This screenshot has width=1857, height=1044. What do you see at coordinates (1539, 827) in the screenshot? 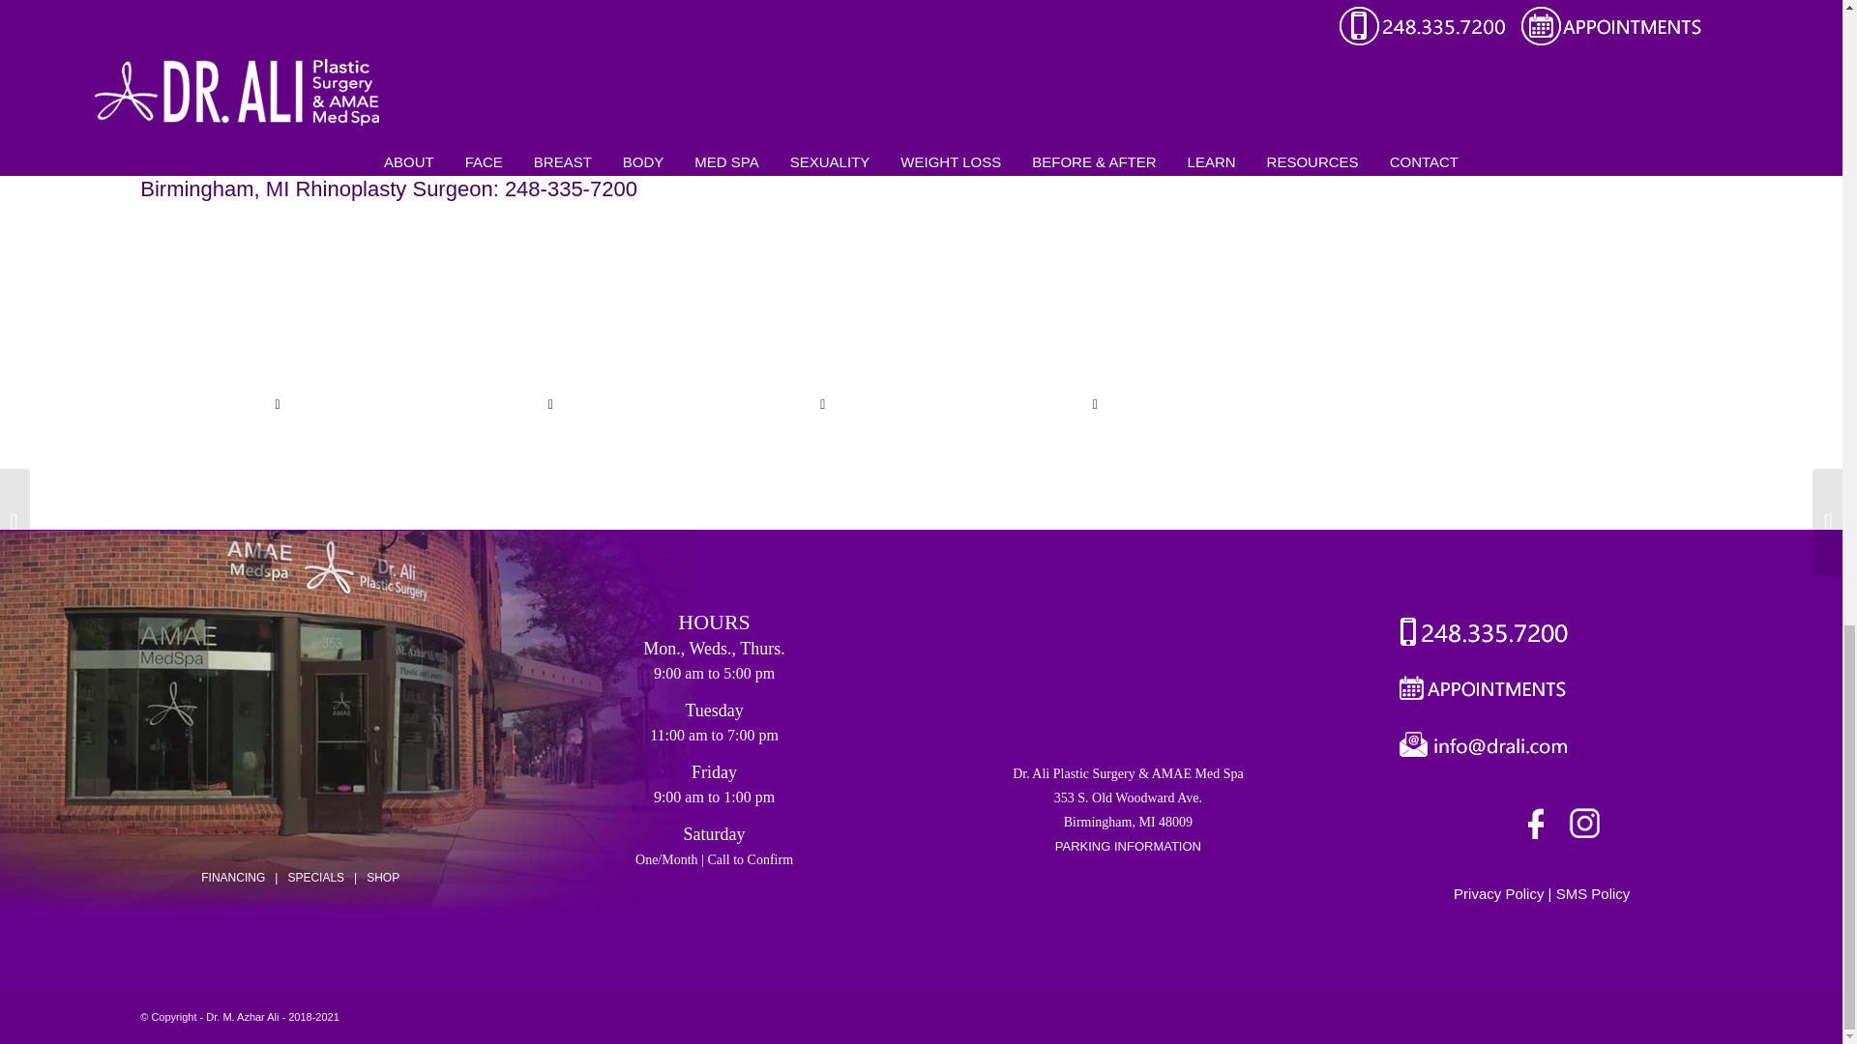
I see `Facebook Link` at bounding box center [1539, 827].